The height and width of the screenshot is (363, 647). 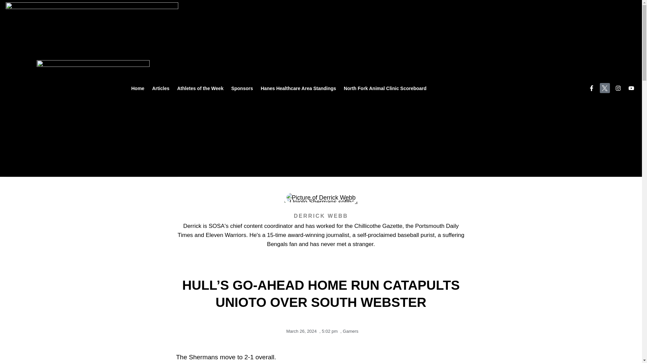 I want to click on Gamers, so click(x=350, y=331).